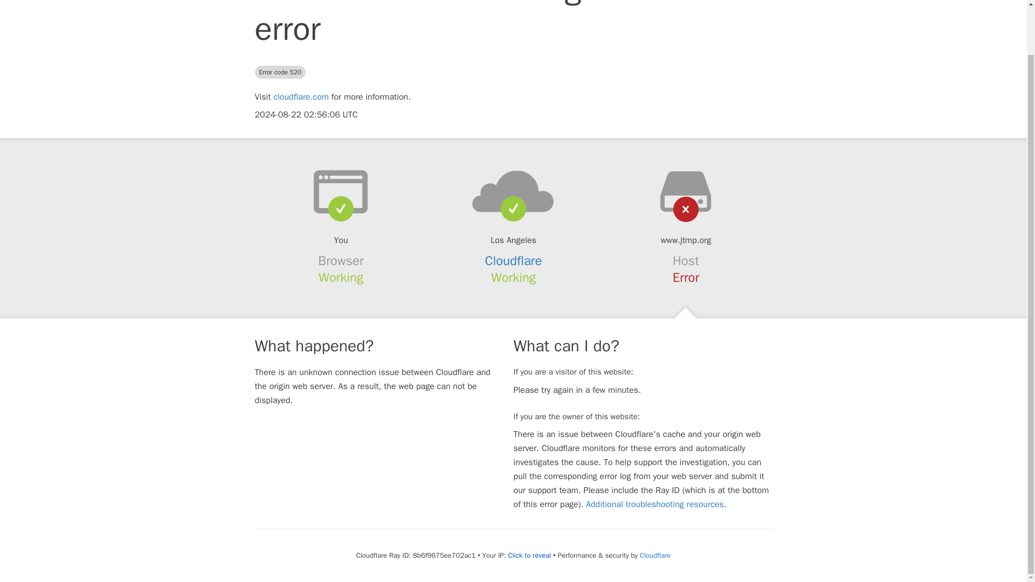  Describe the element at coordinates (655, 555) in the screenshot. I see `Cloudflare` at that location.